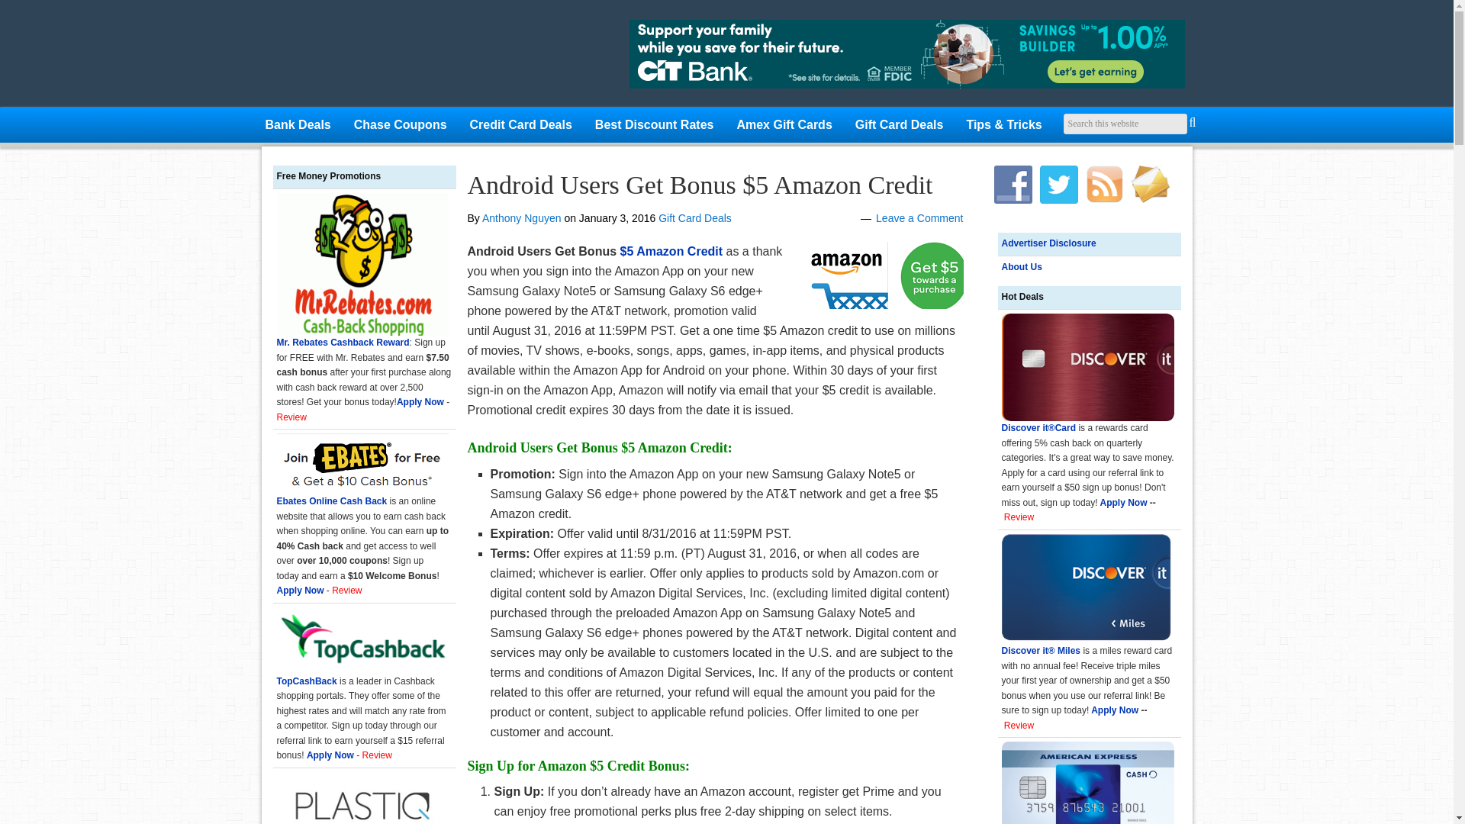 This screenshot has width=1465, height=824. What do you see at coordinates (784, 125) in the screenshot?
I see `Amex Gift Cards` at bounding box center [784, 125].